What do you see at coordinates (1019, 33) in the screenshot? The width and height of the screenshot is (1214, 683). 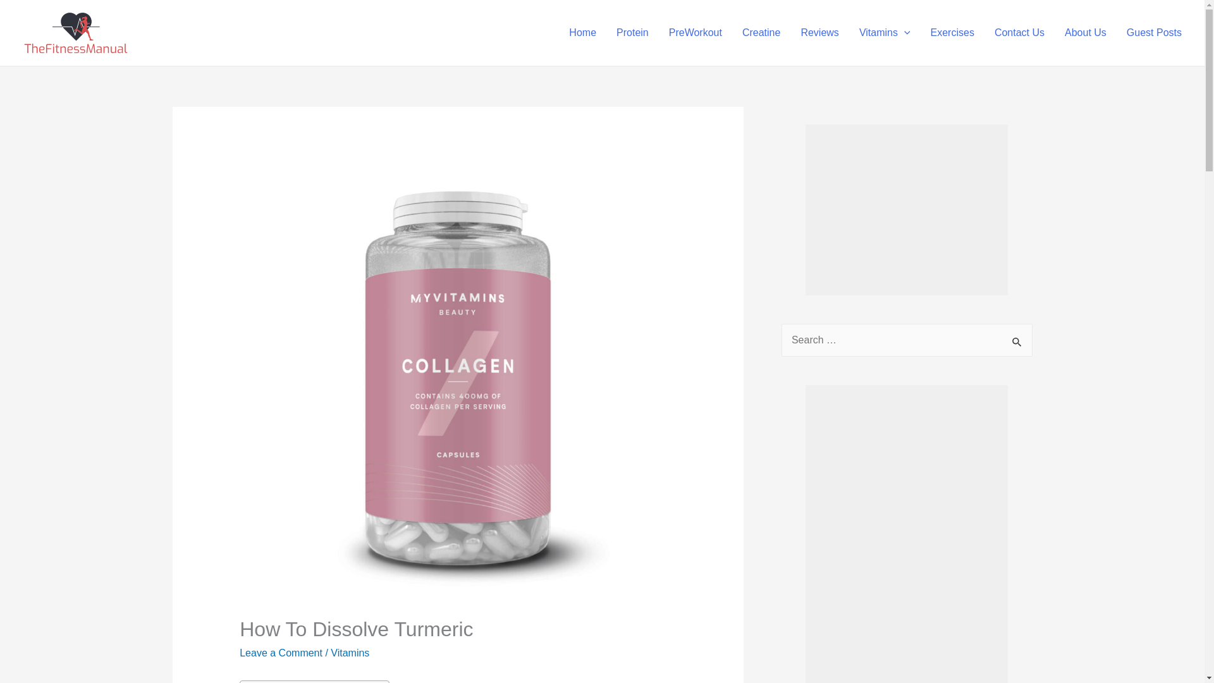 I see `Contact Us` at bounding box center [1019, 33].